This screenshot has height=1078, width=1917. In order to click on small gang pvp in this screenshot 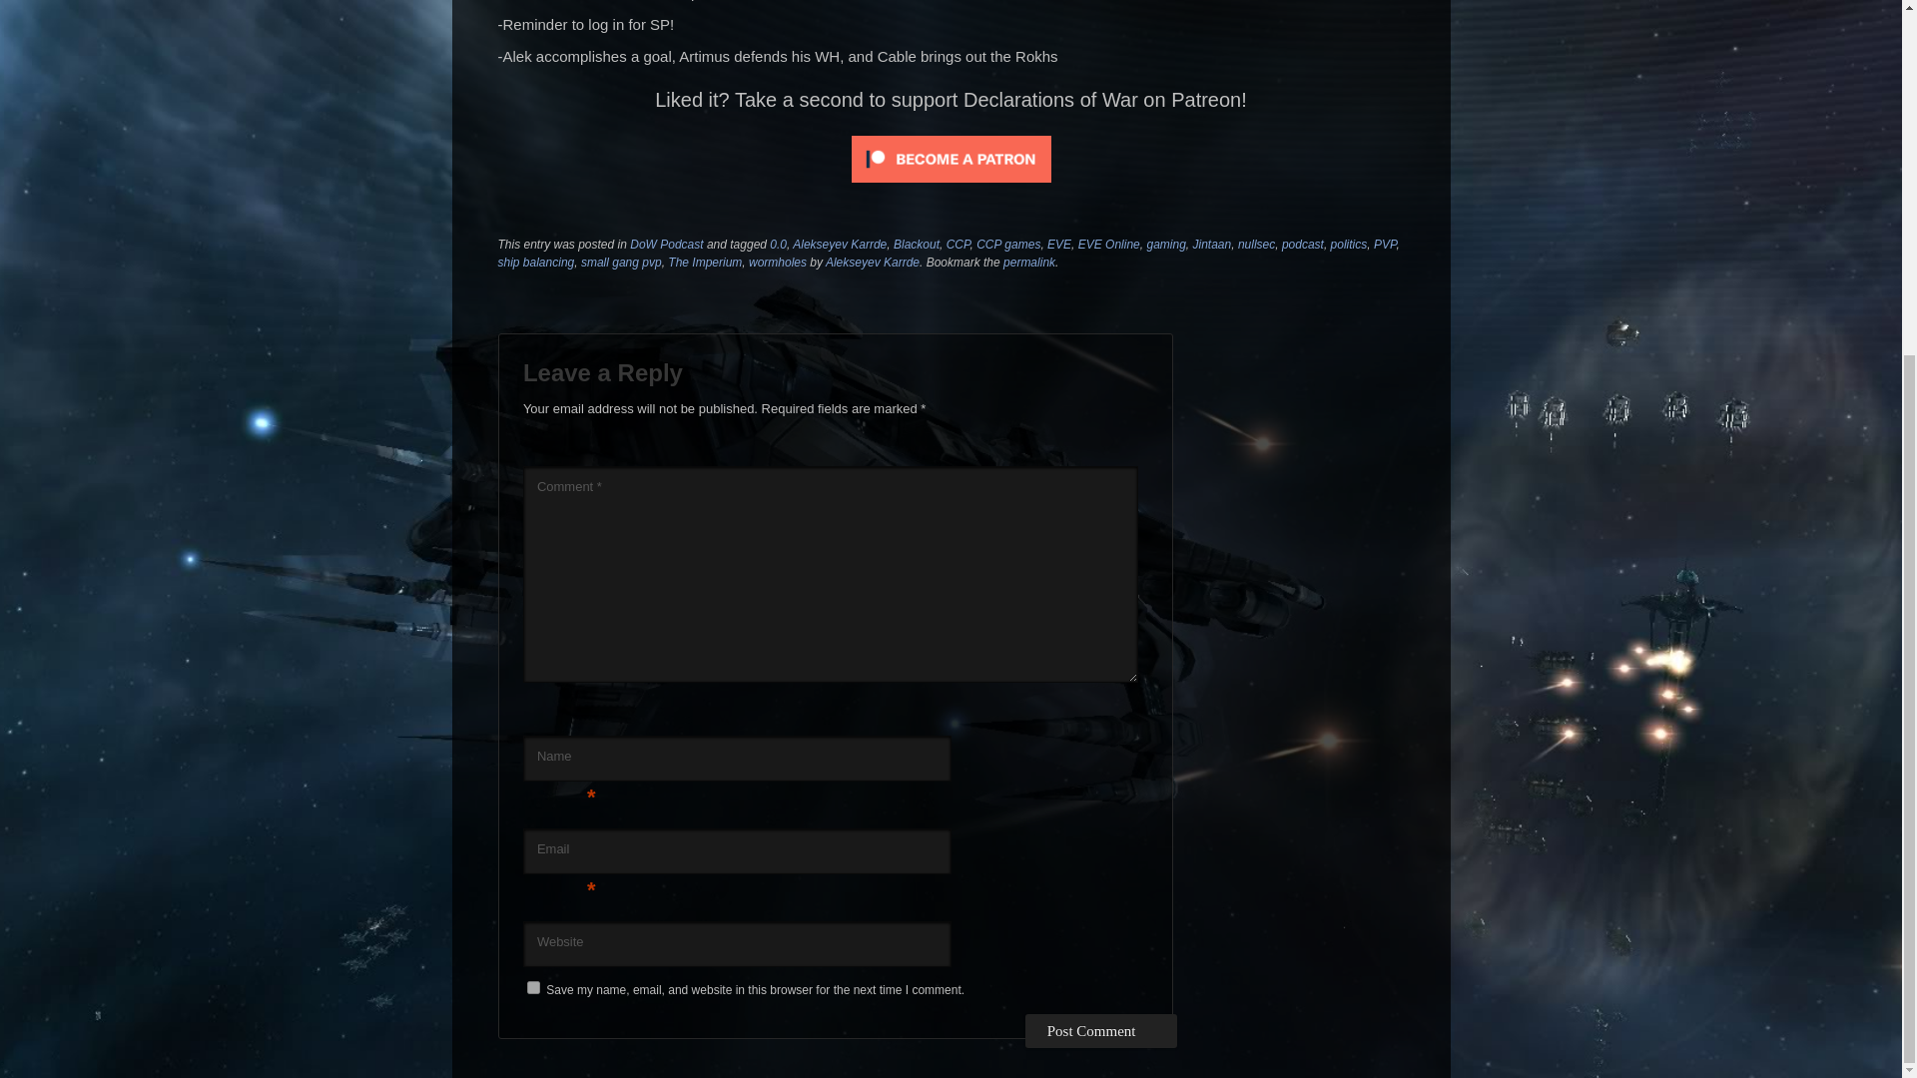, I will do `click(621, 262)`.